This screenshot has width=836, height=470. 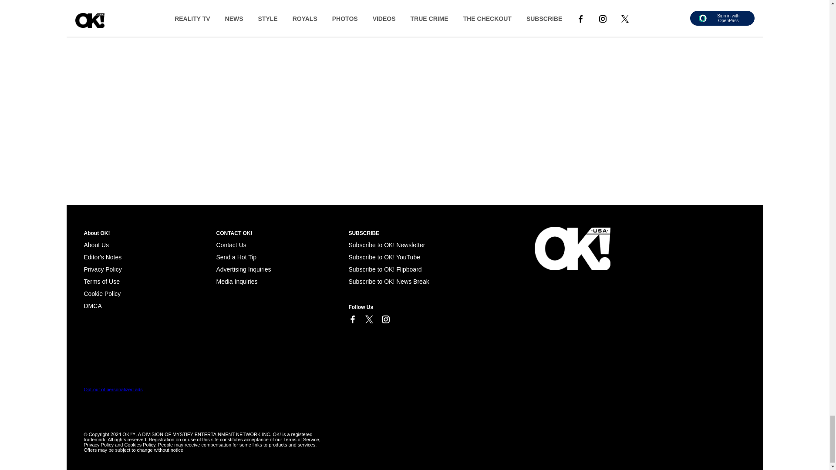 I want to click on Link to X, so click(x=368, y=319).